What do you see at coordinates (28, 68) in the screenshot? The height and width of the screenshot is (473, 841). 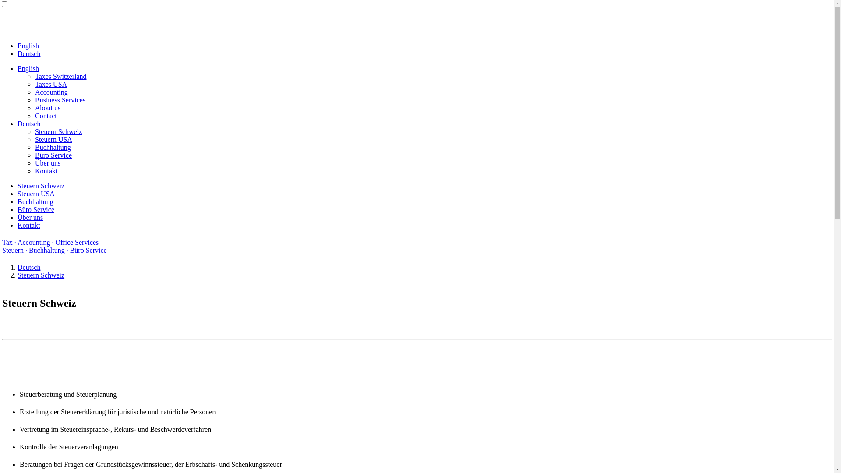 I see `English` at bounding box center [28, 68].